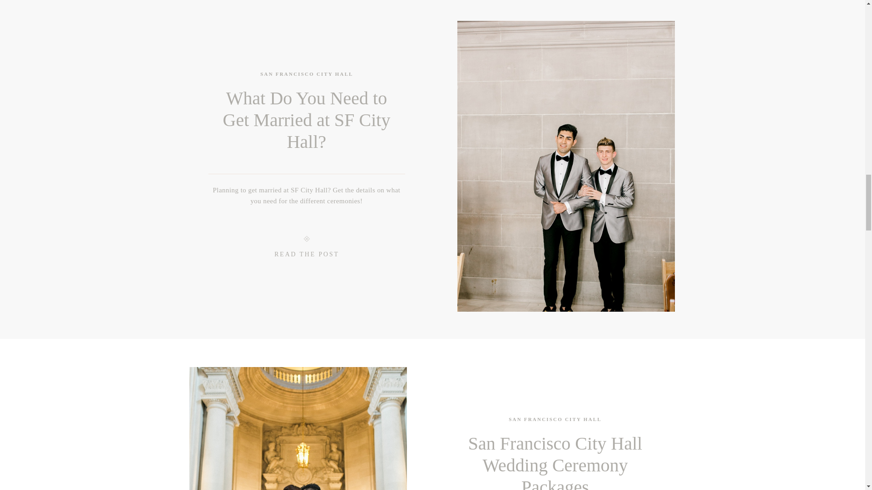 Image resolution: width=872 pixels, height=490 pixels. Describe the element at coordinates (297, 428) in the screenshot. I see `San Francisco City Hall Wedding Ceremony Packages` at that location.